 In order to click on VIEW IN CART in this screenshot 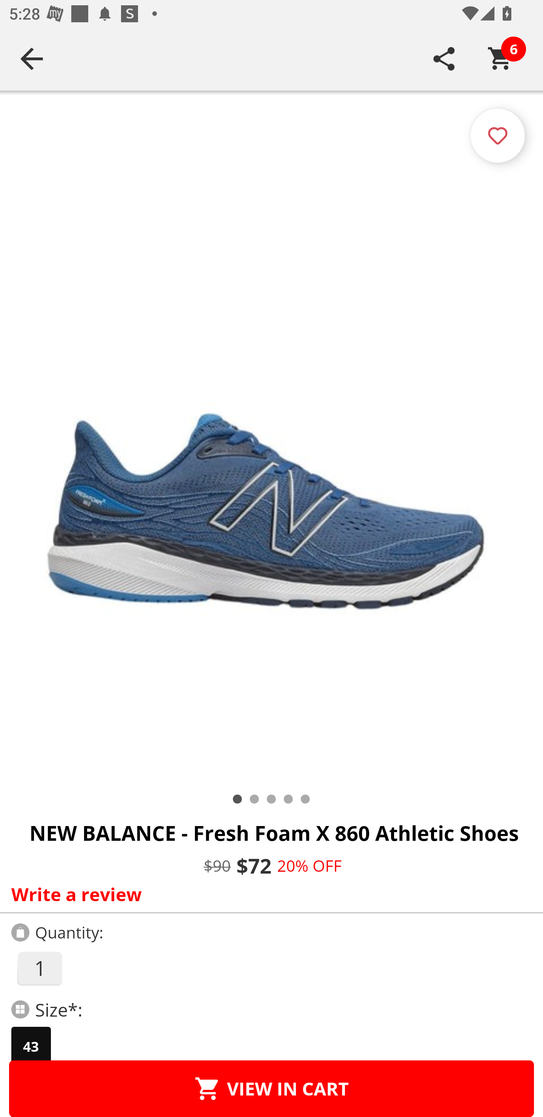, I will do `click(271, 1088)`.